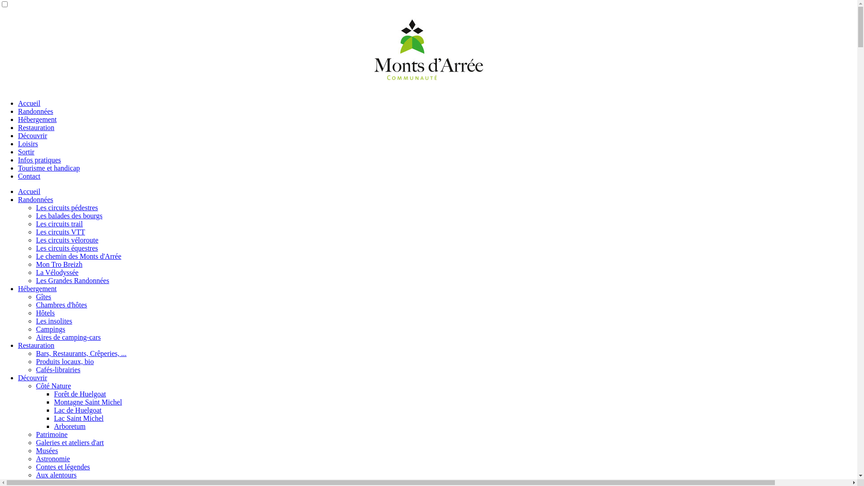 The width and height of the screenshot is (864, 486). What do you see at coordinates (69, 216) in the screenshot?
I see `Les balades des bourgs` at bounding box center [69, 216].